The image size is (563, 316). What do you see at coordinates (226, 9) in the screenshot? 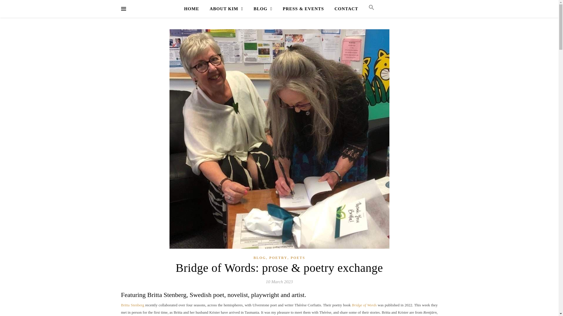
I see `ABOUT KIM` at bounding box center [226, 9].